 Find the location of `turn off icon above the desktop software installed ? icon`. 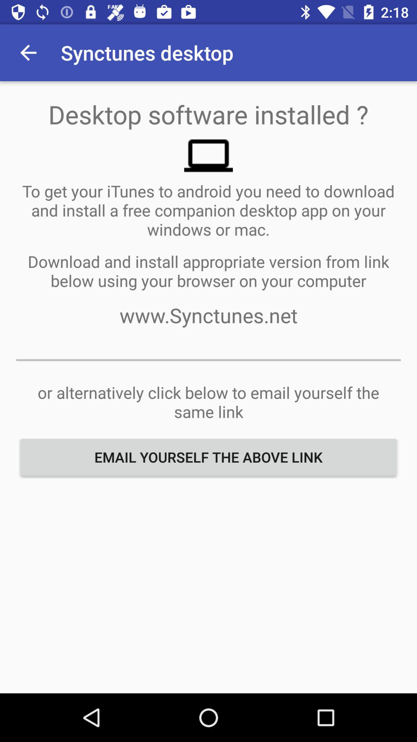

turn off icon above the desktop software installed ? icon is located at coordinates (28, 53).